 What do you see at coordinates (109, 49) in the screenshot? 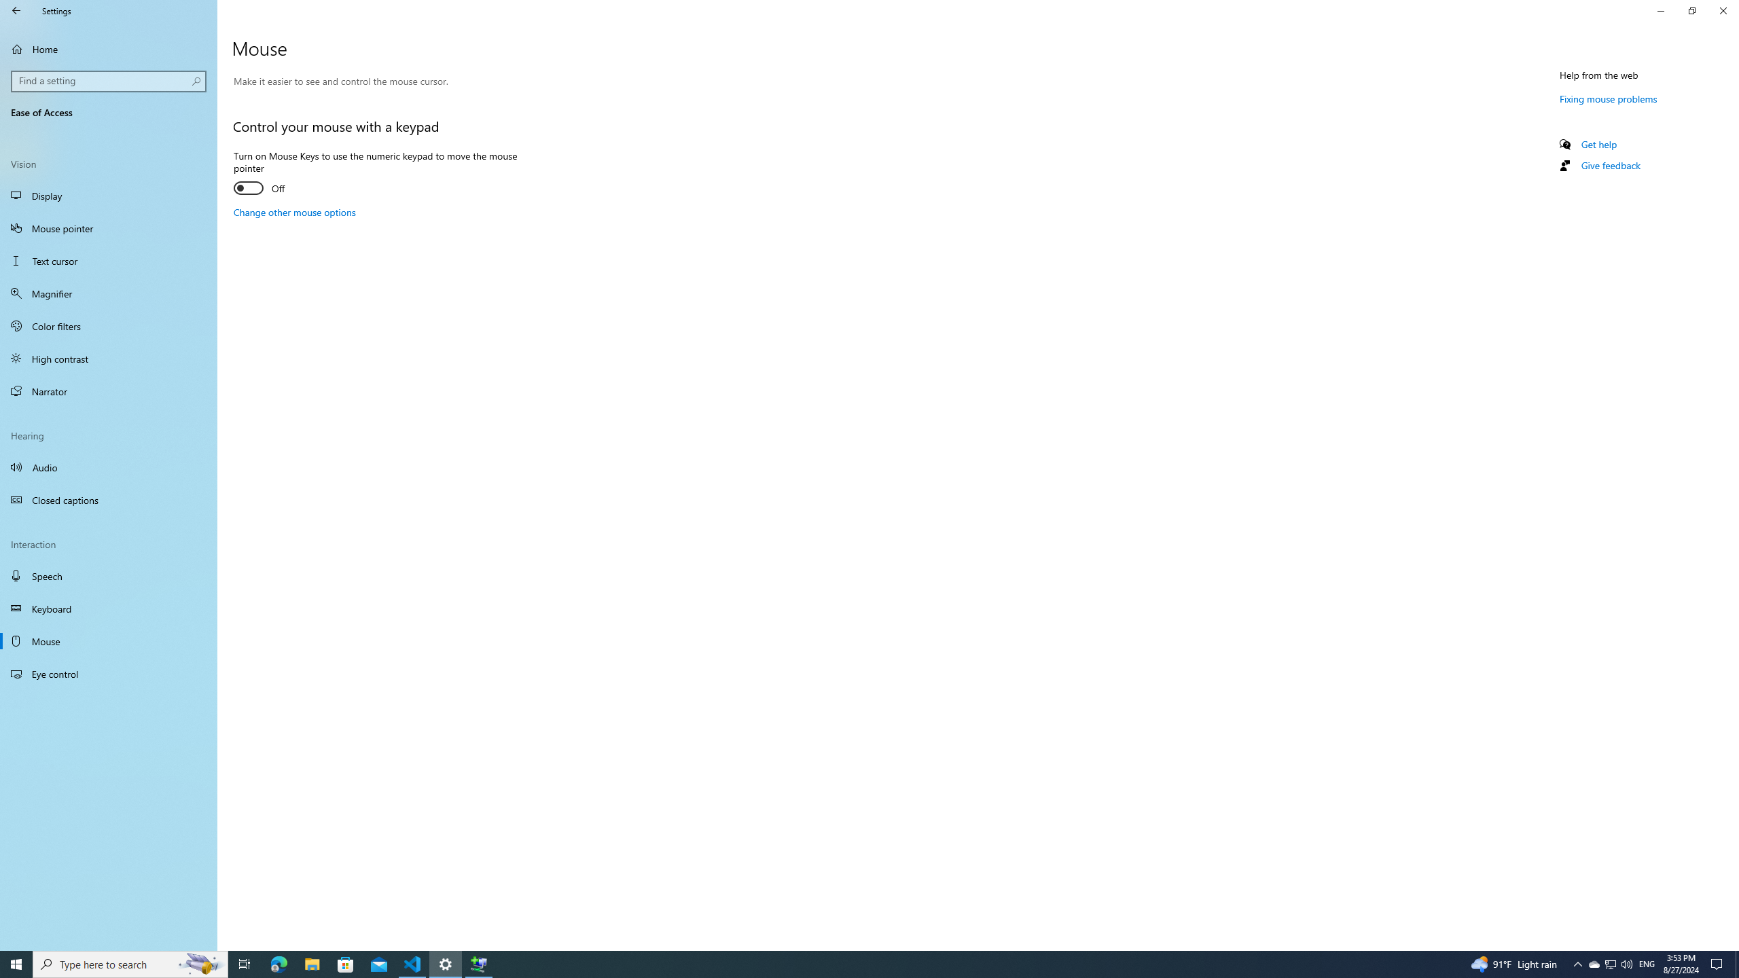
I see `Home` at bounding box center [109, 49].